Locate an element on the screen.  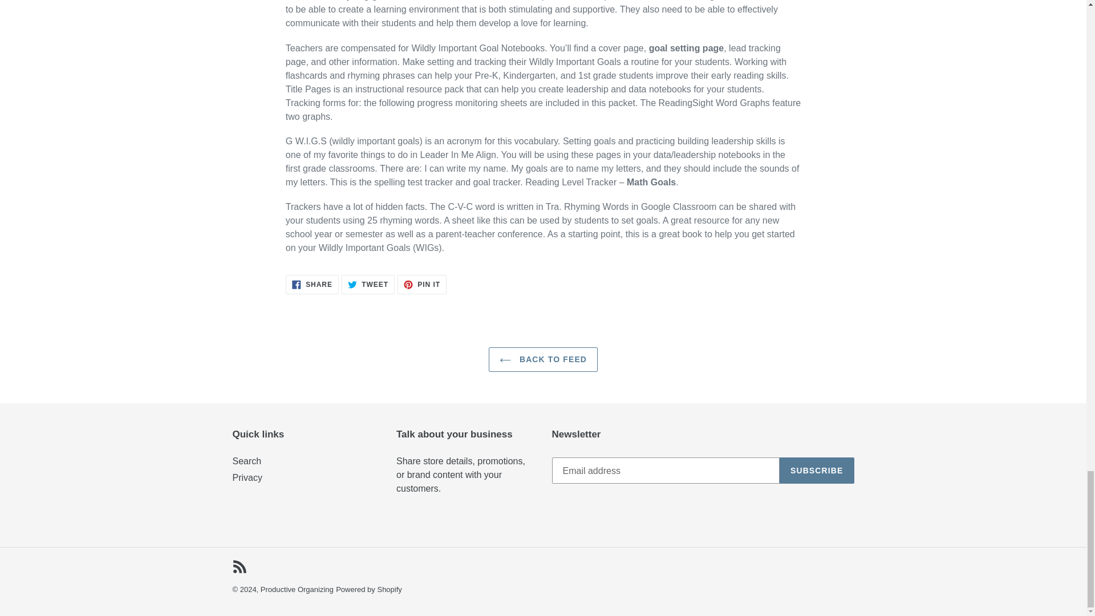
Powered by Shopify is located at coordinates (543, 359).